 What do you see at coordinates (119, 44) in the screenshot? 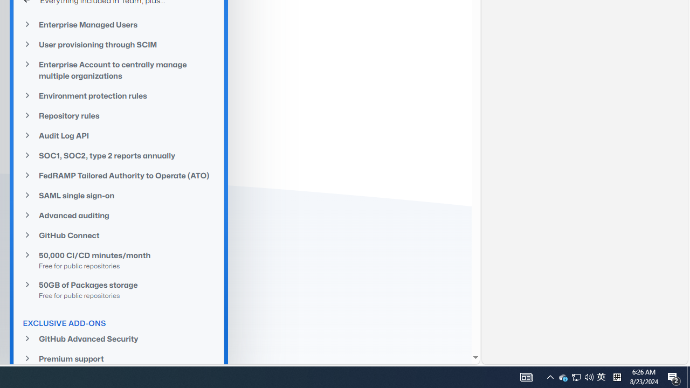
I see `User provisioning through SCIM` at bounding box center [119, 44].